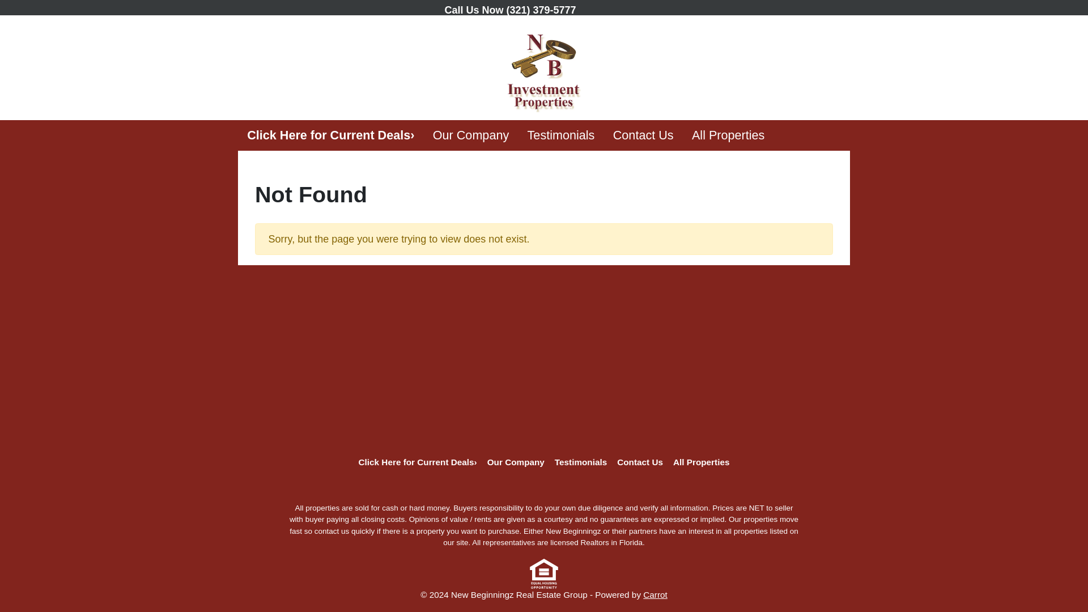 This screenshot has height=612, width=1088. Describe the element at coordinates (655, 595) in the screenshot. I see `Carrot` at that location.